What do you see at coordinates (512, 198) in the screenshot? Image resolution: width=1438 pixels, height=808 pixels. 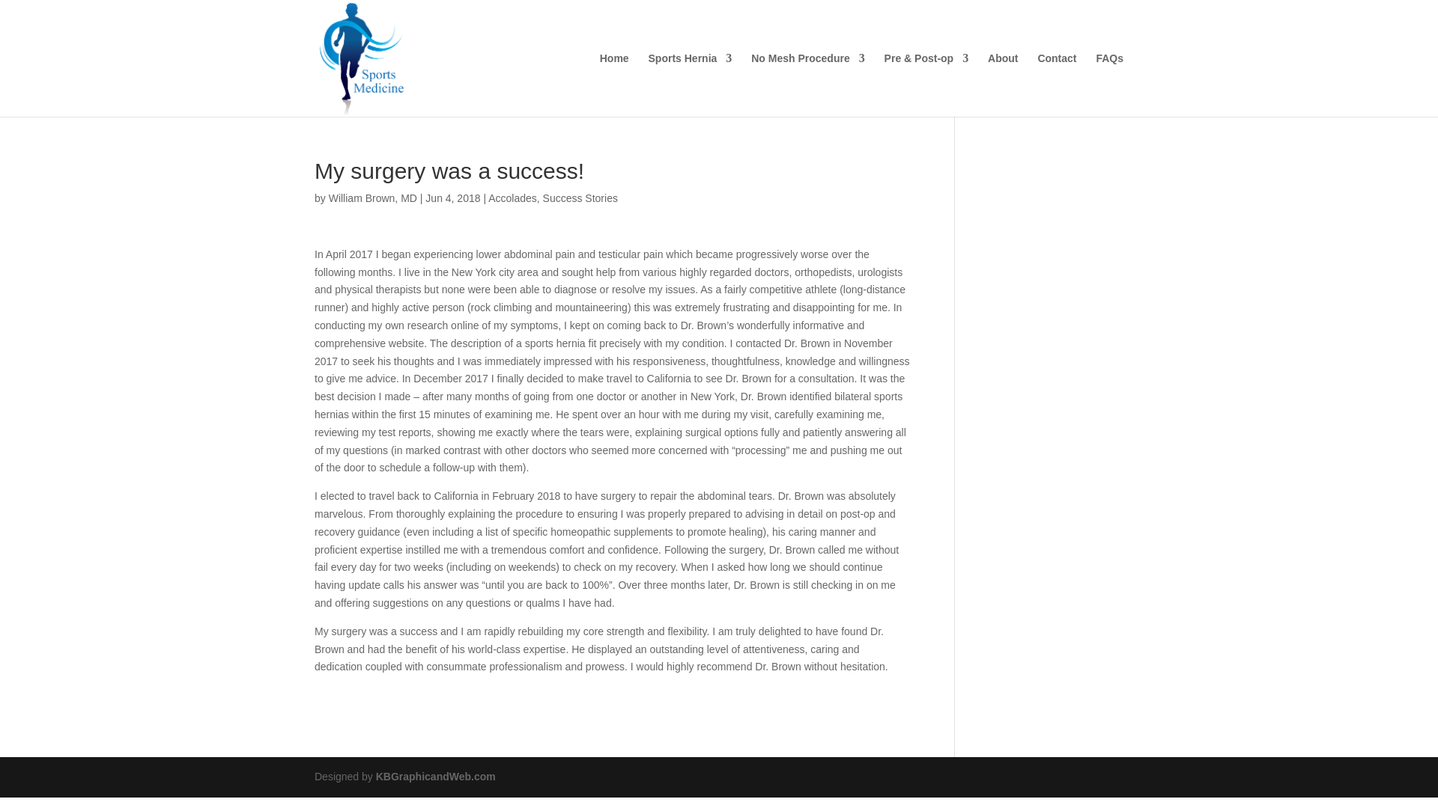 I see `Accolades` at bounding box center [512, 198].